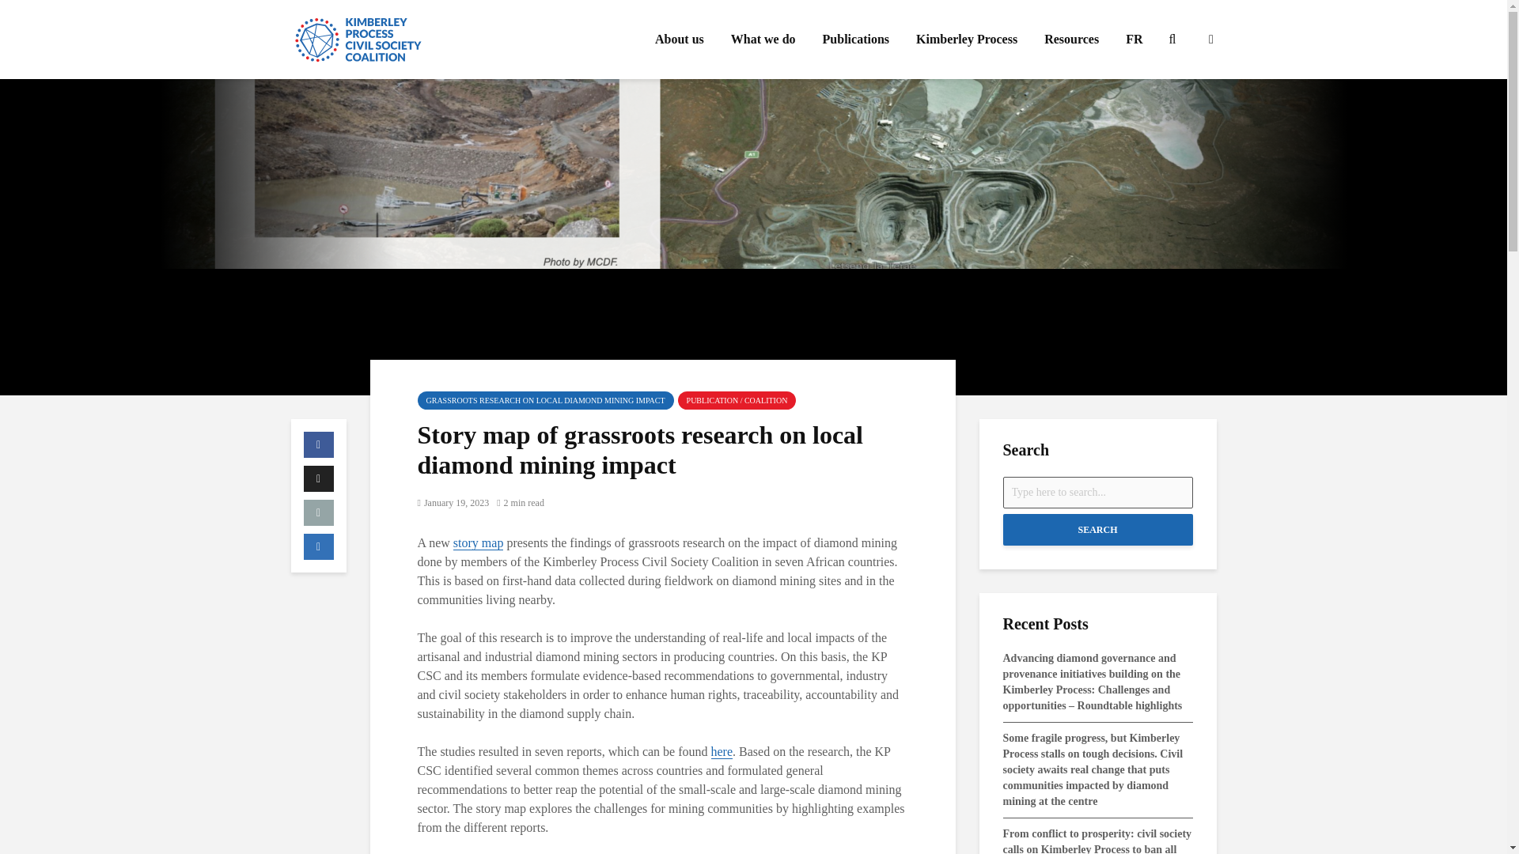 This screenshot has height=854, width=1519. What do you see at coordinates (967, 40) in the screenshot?
I see `Kimberley Process` at bounding box center [967, 40].